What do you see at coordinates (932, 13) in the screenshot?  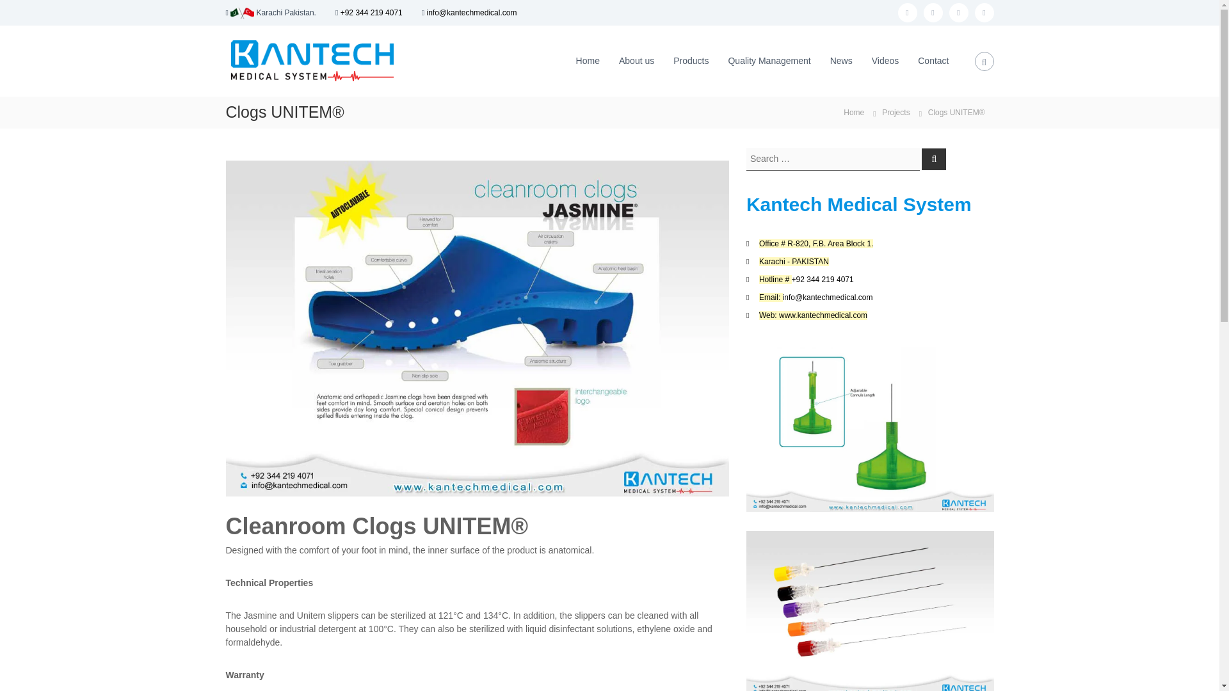 I see `twitter` at bounding box center [932, 13].